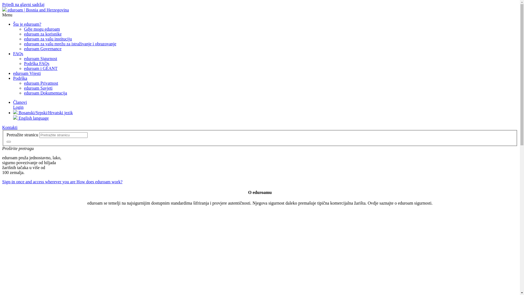 This screenshot has height=295, width=524. Describe the element at coordinates (43, 49) in the screenshot. I see `eduroam Governance` at that location.